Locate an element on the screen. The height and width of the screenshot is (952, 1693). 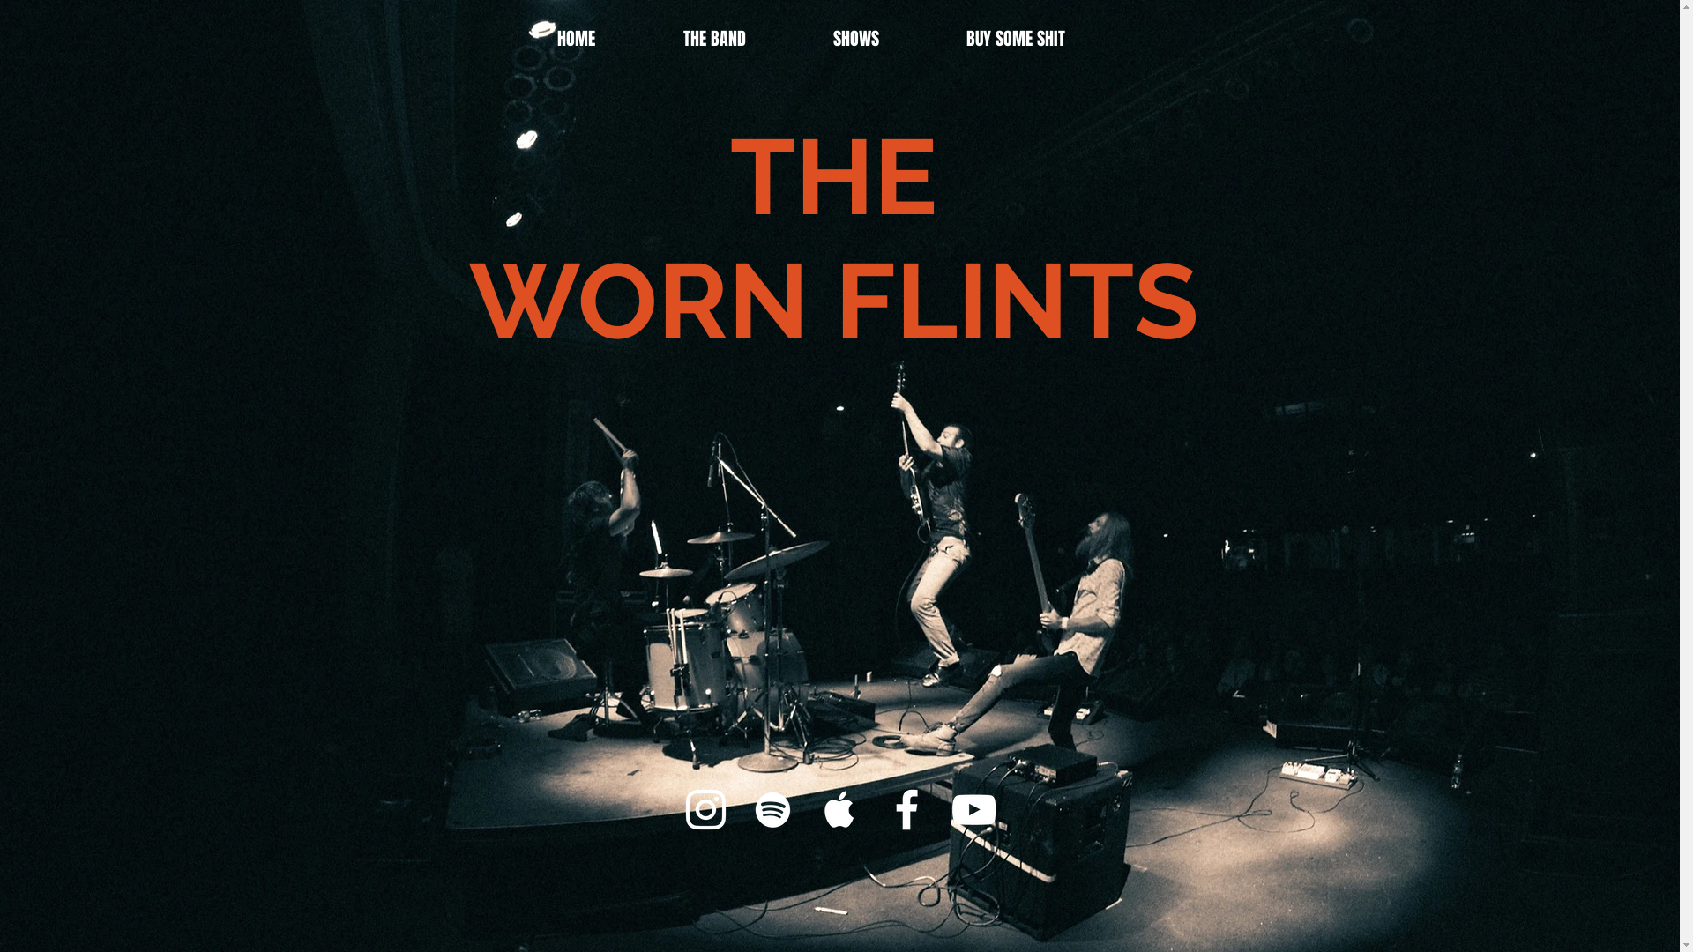
SHOWS is located at coordinates (887, 35).